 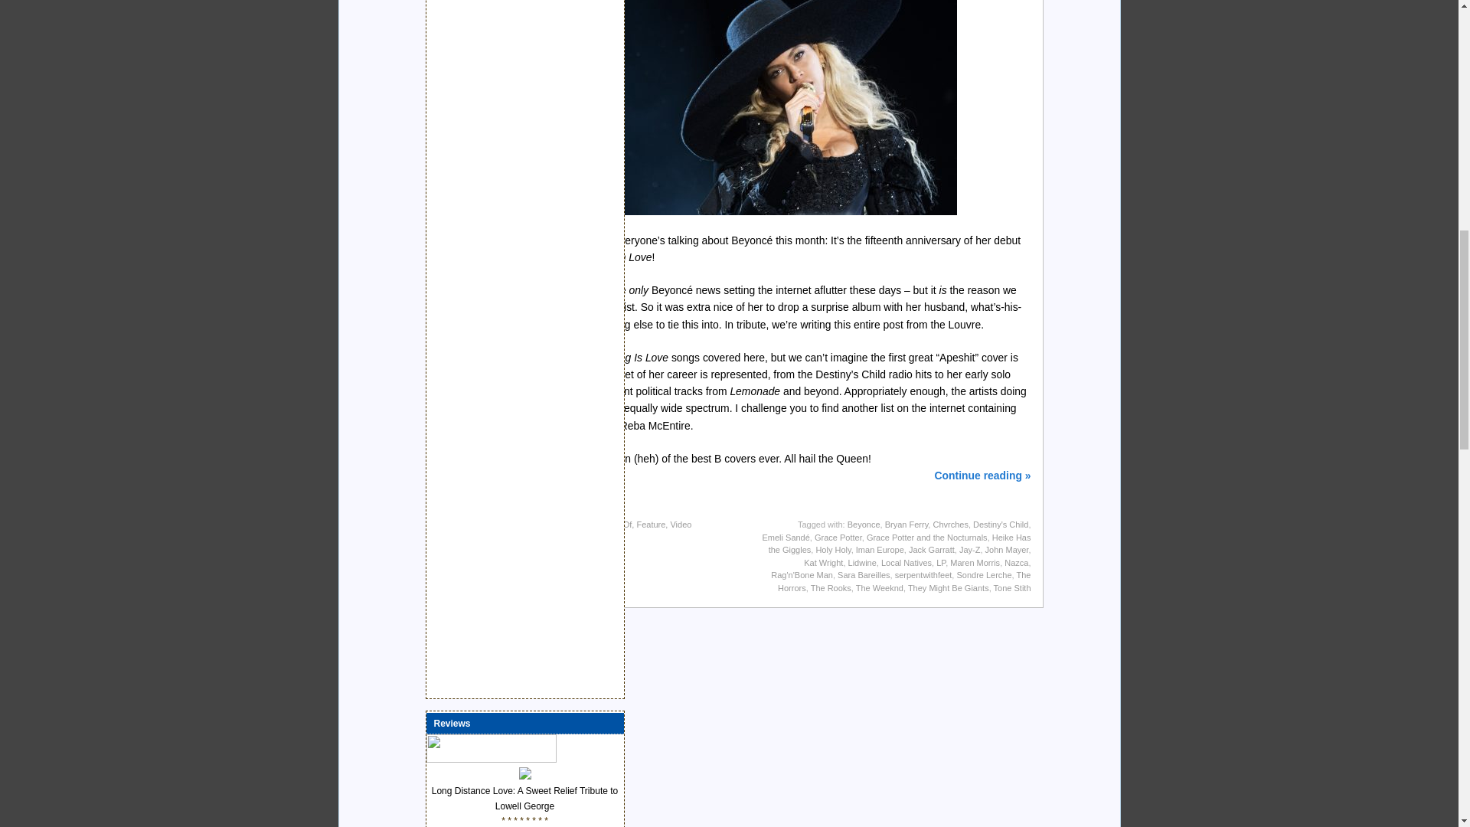 I want to click on Chvrches, so click(x=949, y=525).